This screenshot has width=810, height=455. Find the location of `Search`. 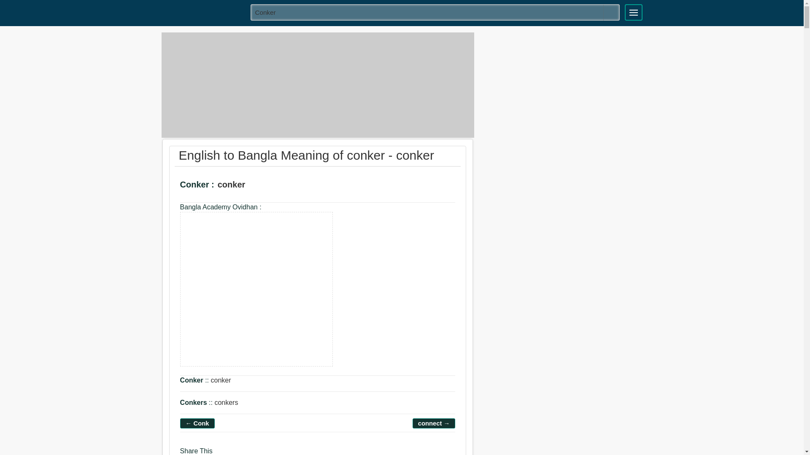

Search is located at coordinates (611, 12).